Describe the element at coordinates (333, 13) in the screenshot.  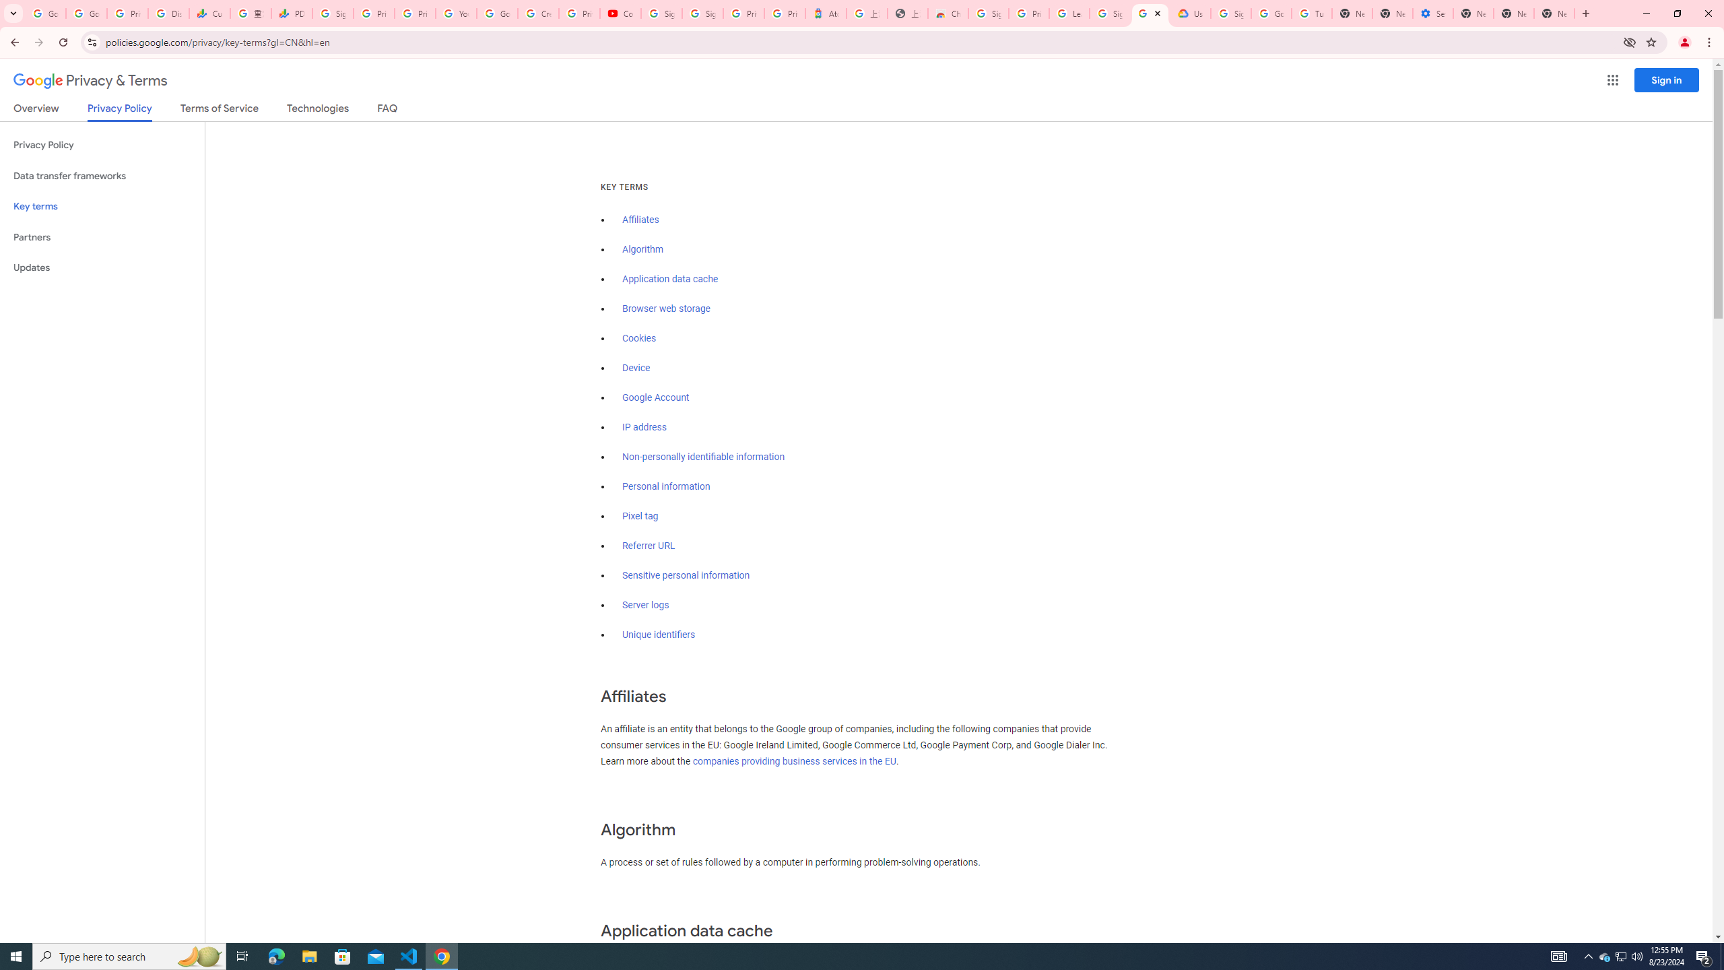
I see `Sign in - Google Accounts` at that location.